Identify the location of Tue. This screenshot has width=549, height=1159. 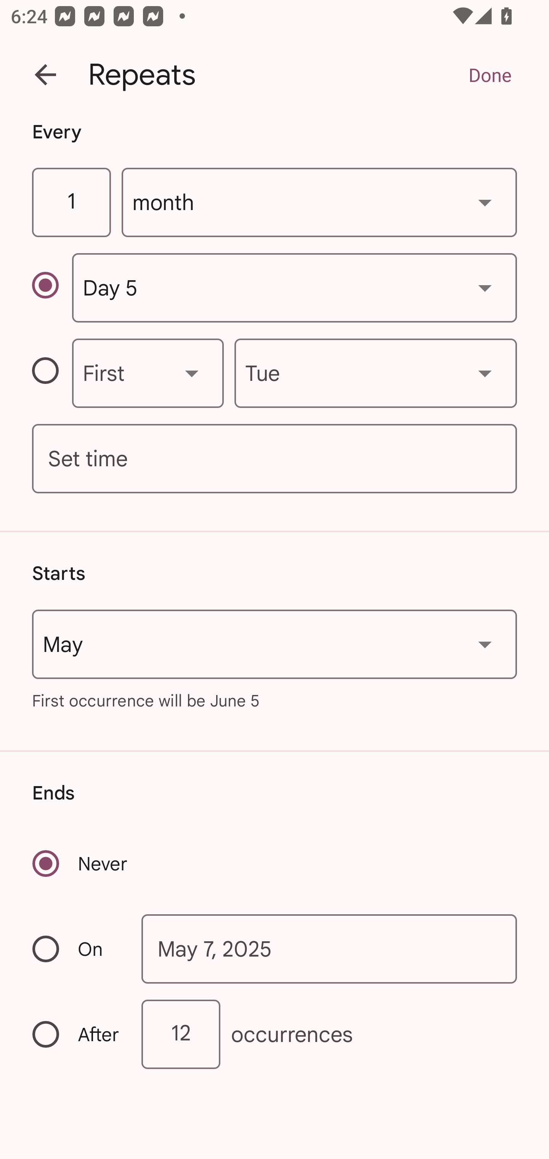
(376, 373).